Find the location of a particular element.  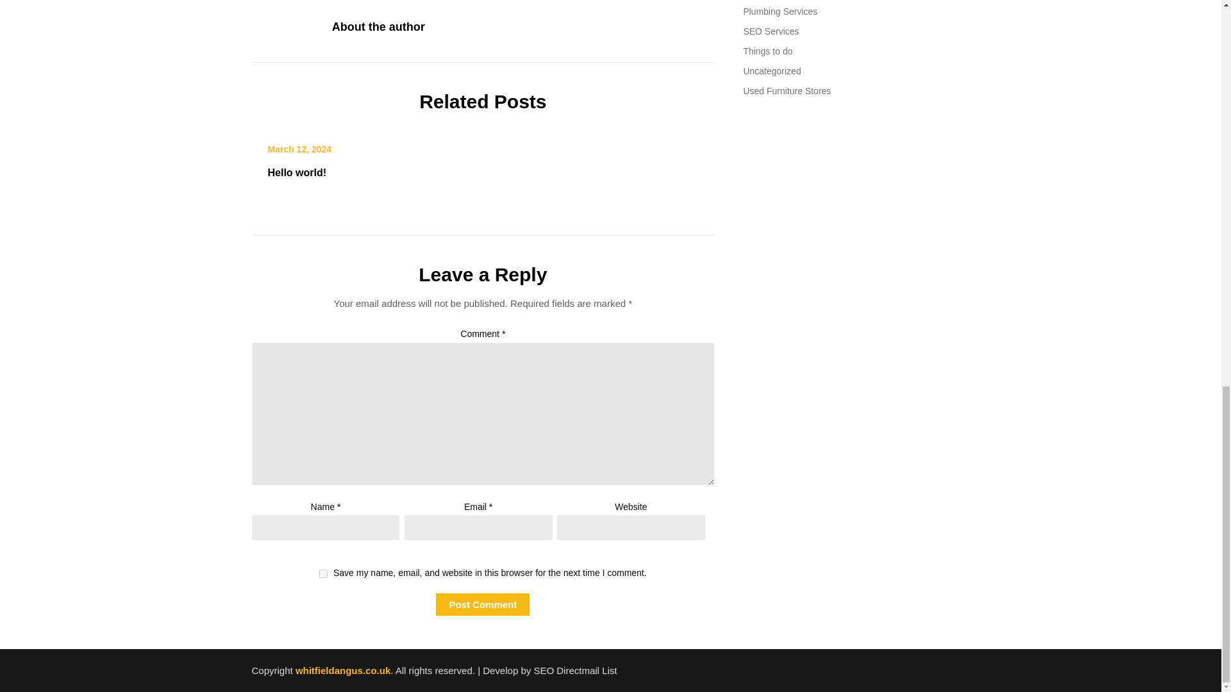

Hello world! is located at coordinates (297, 172).